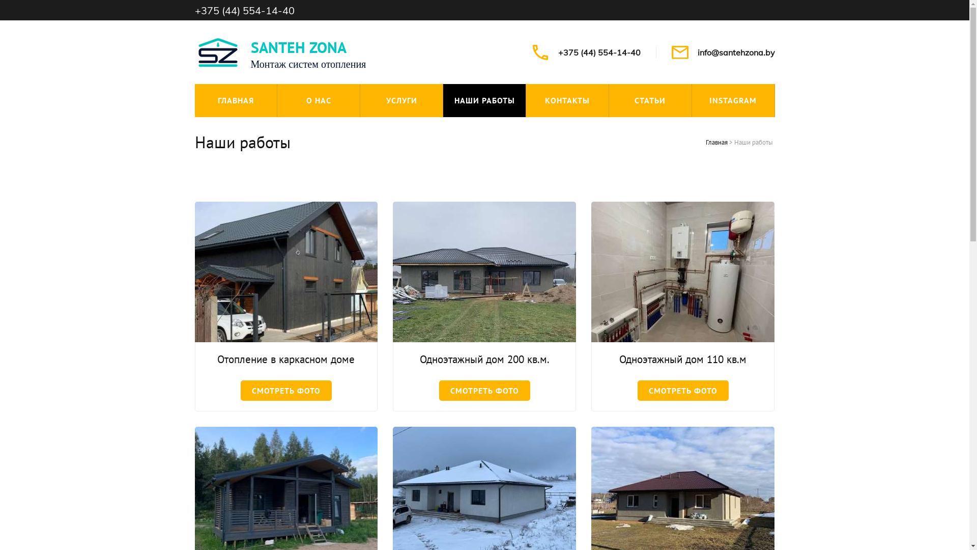  What do you see at coordinates (298, 47) in the screenshot?
I see `SANTEH ZONA` at bounding box center [298, 47].